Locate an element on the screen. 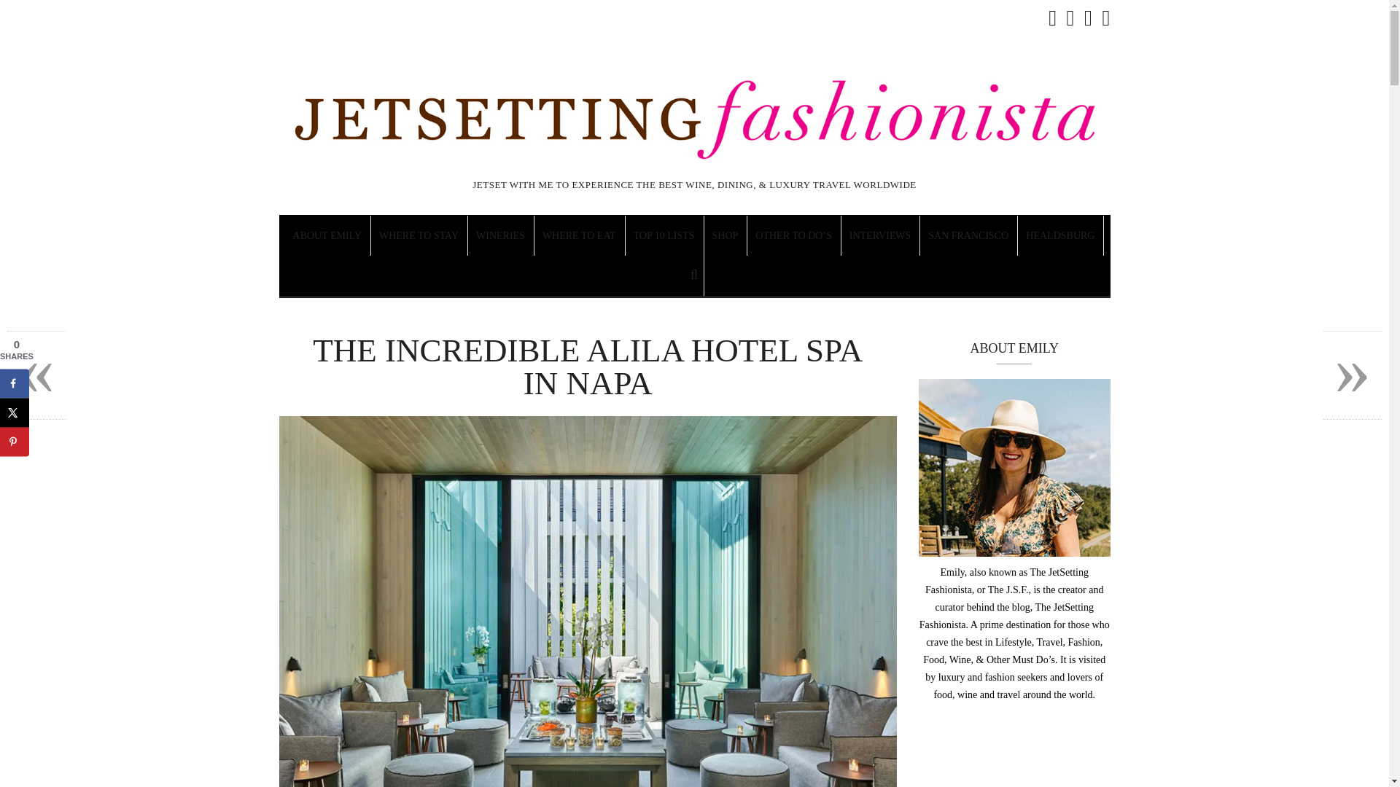 This screenshot has width=1400, height=787. Share on Facebook is located at coordinates (15, 383).